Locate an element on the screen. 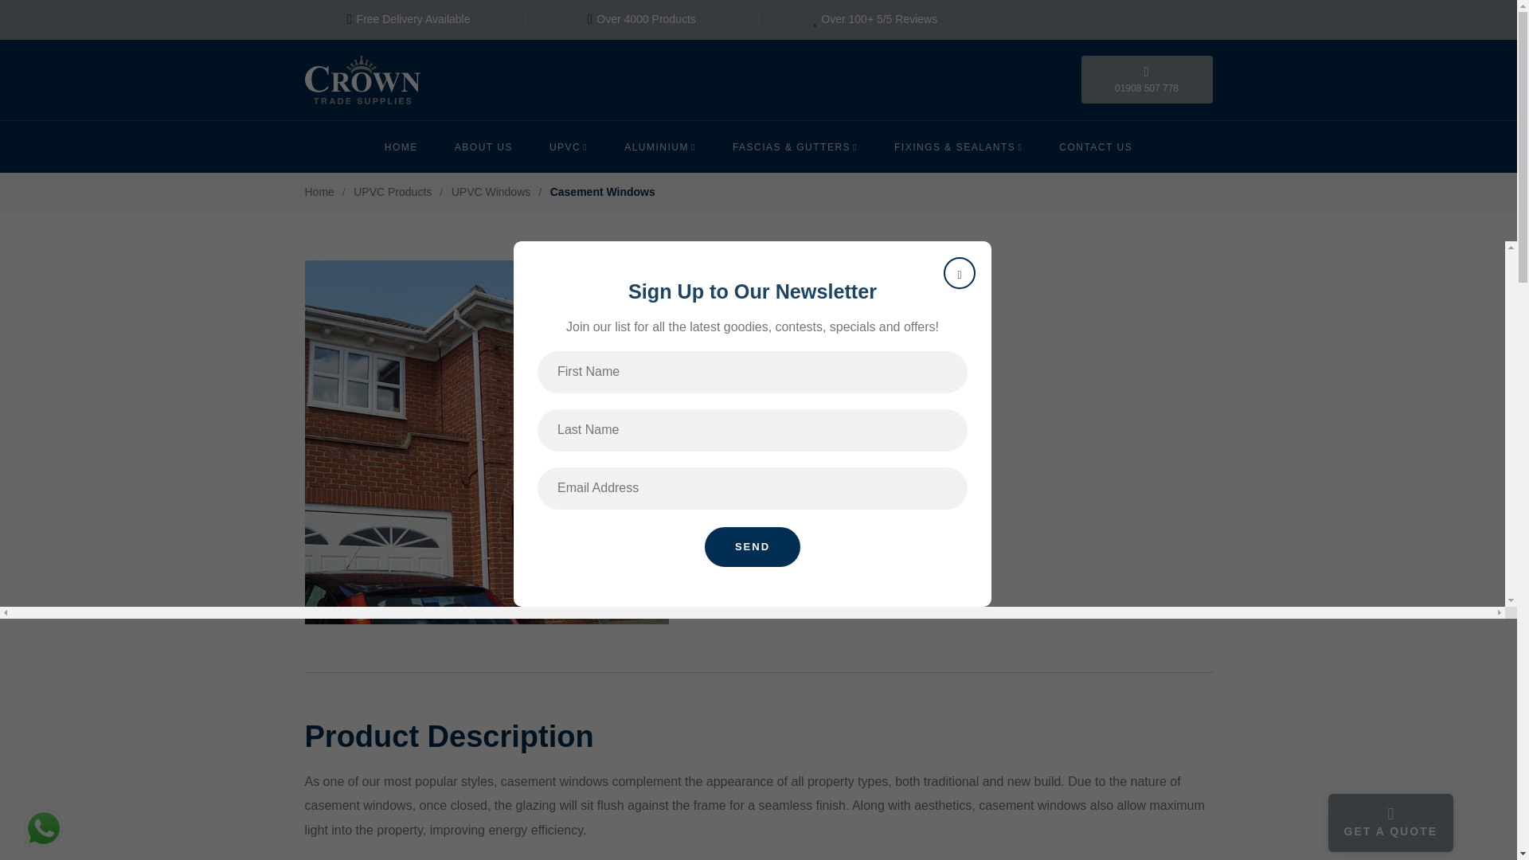 This screenshot has width=1529, height=860. HOME is located at coordinates (410, 147).